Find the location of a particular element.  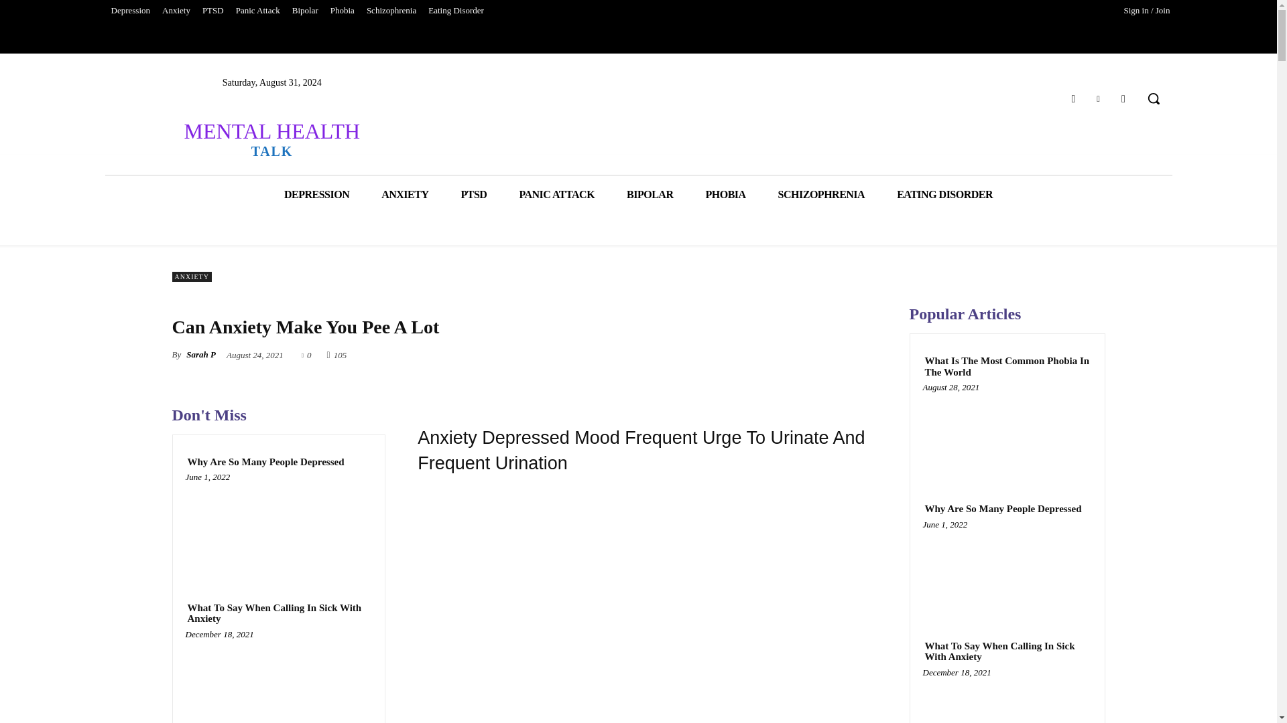

PTSD is located at coordinates (213, 11).